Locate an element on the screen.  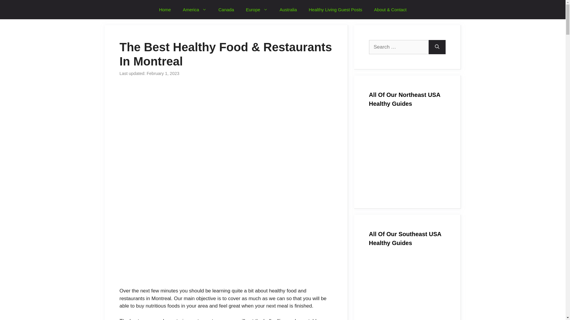
America is located at coordinates (195, 9).